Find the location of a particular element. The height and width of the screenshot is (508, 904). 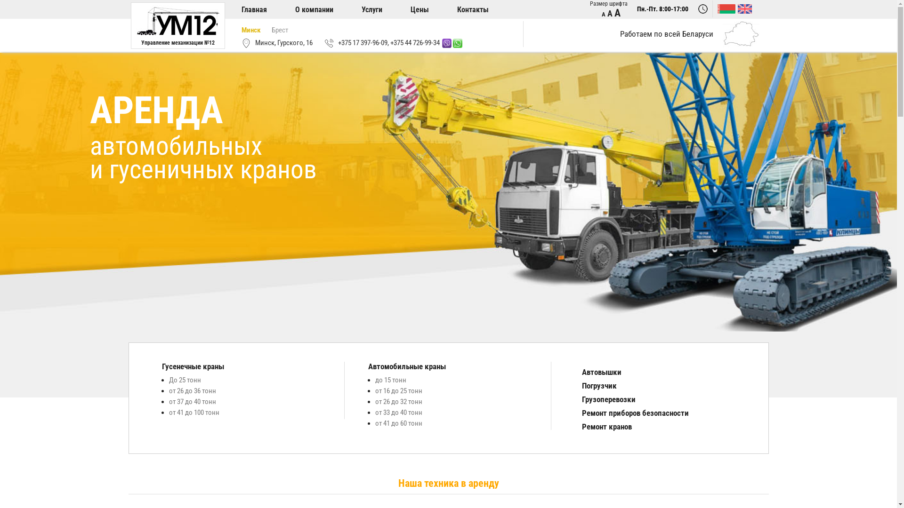

A is located at coordinates (617, 13).